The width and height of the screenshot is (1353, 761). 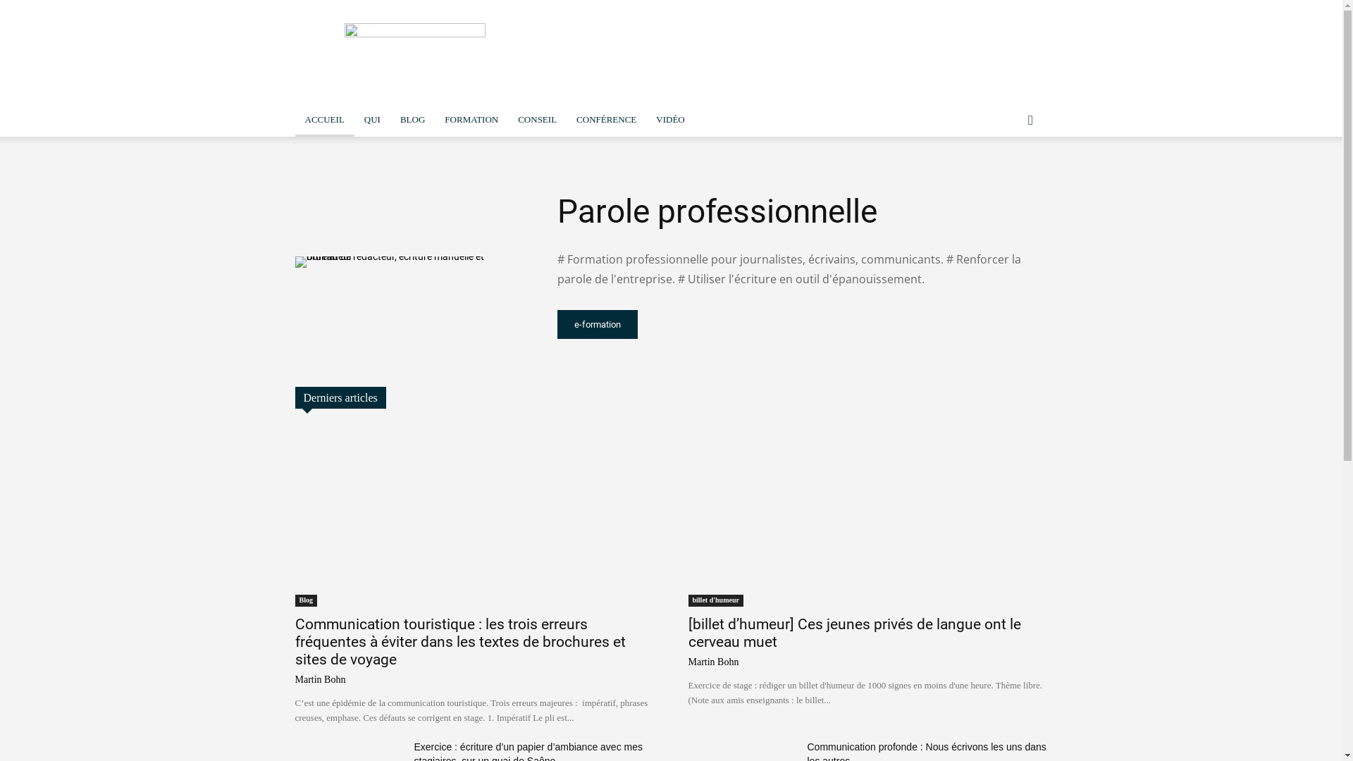 What do you see at coordinates (306, 600) in the screenshot?
I see `Blog` at bounding box center [306, 600].